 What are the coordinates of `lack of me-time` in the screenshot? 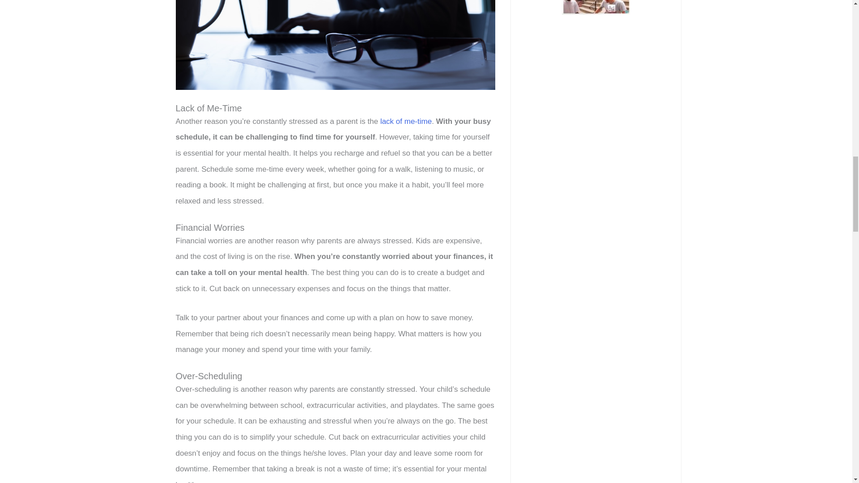 It's located at (406, 121).